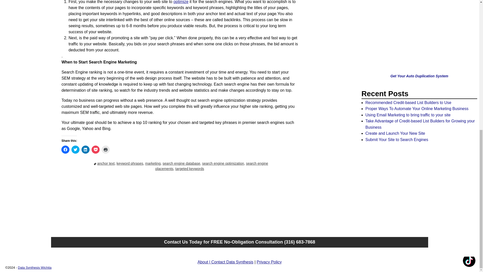 Image resolution: width=483 pixels, height=272 pixels. Describe the element at coordinates (189, 169) in the screenshot. I see `targeted keywords` at that location.